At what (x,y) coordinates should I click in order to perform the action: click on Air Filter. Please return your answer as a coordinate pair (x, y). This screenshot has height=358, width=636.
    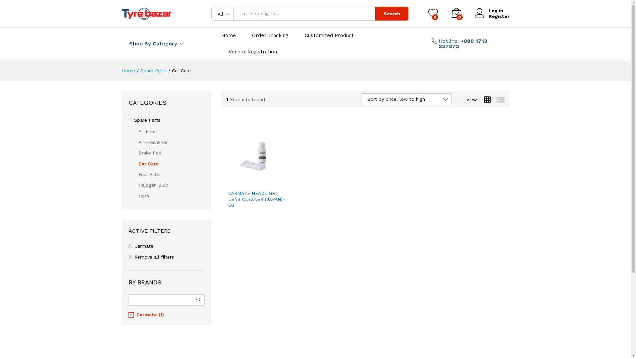
    Looking at the image, I should click on (148, 131).